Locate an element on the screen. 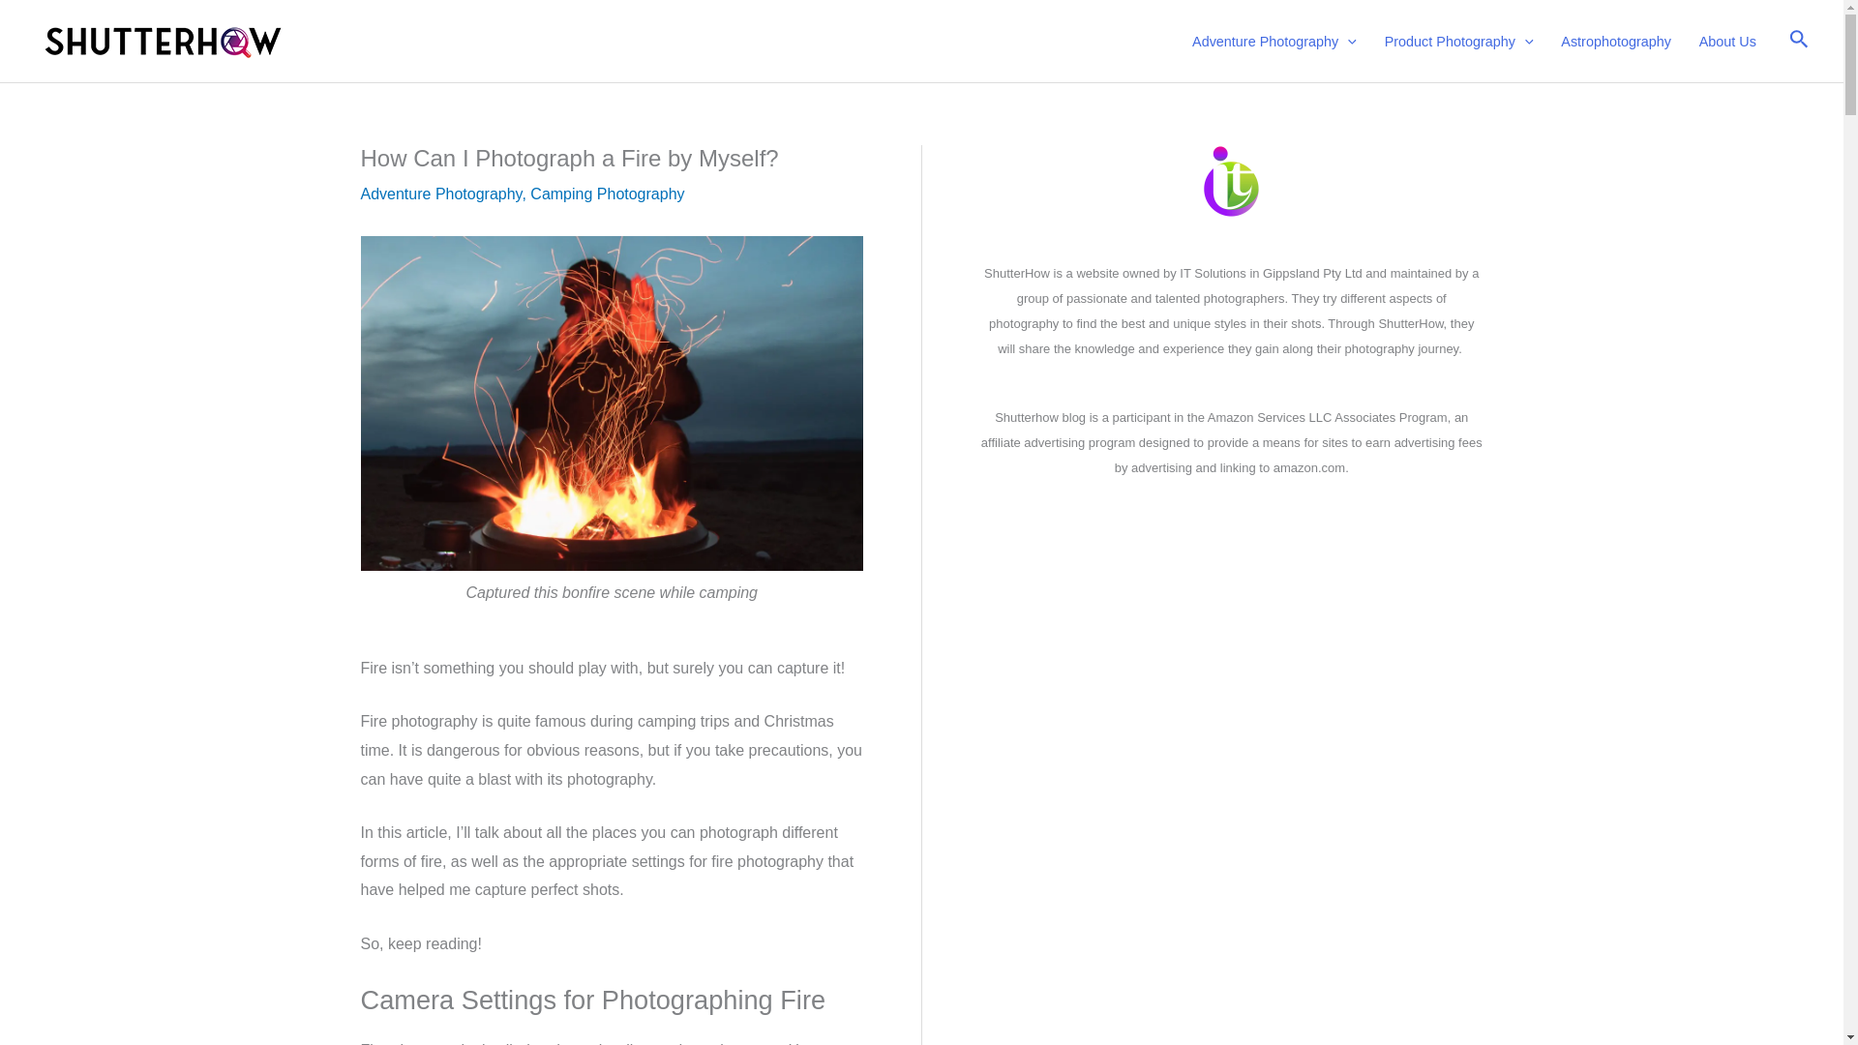  Adventure Photography is located at coordinates (1274, 41).